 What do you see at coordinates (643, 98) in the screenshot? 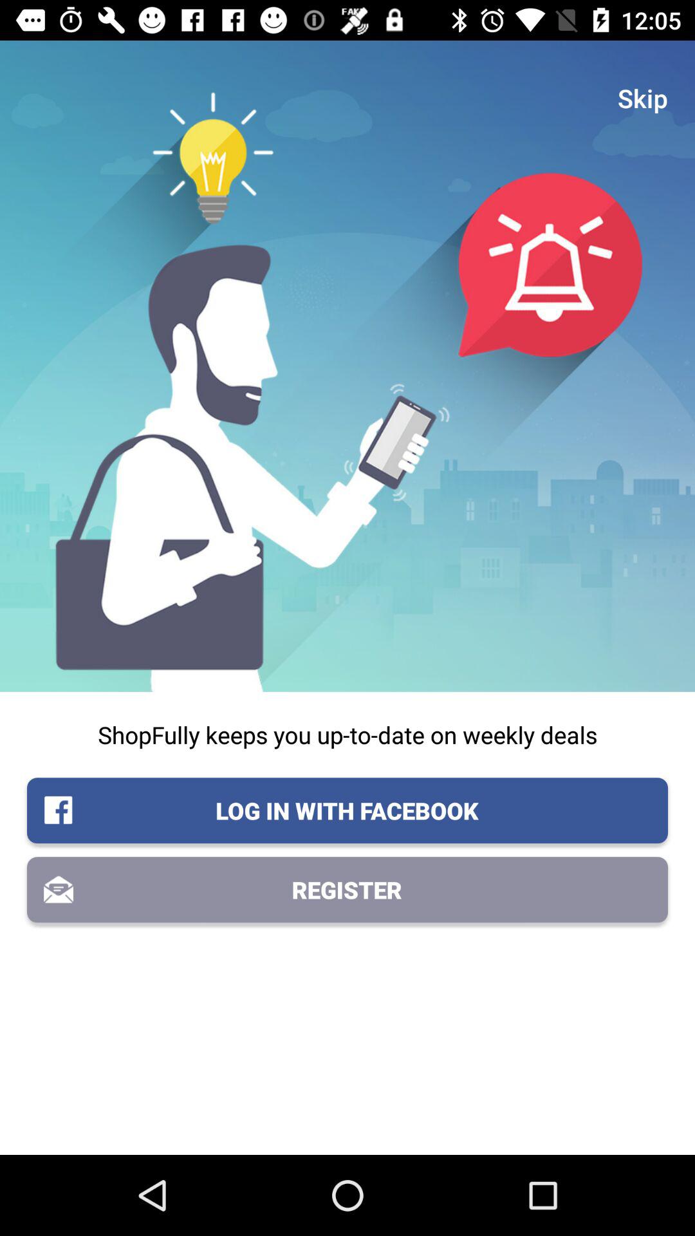
I see `tap the icon above the shopfully keeps you icon` at bounding box center [643, 98].